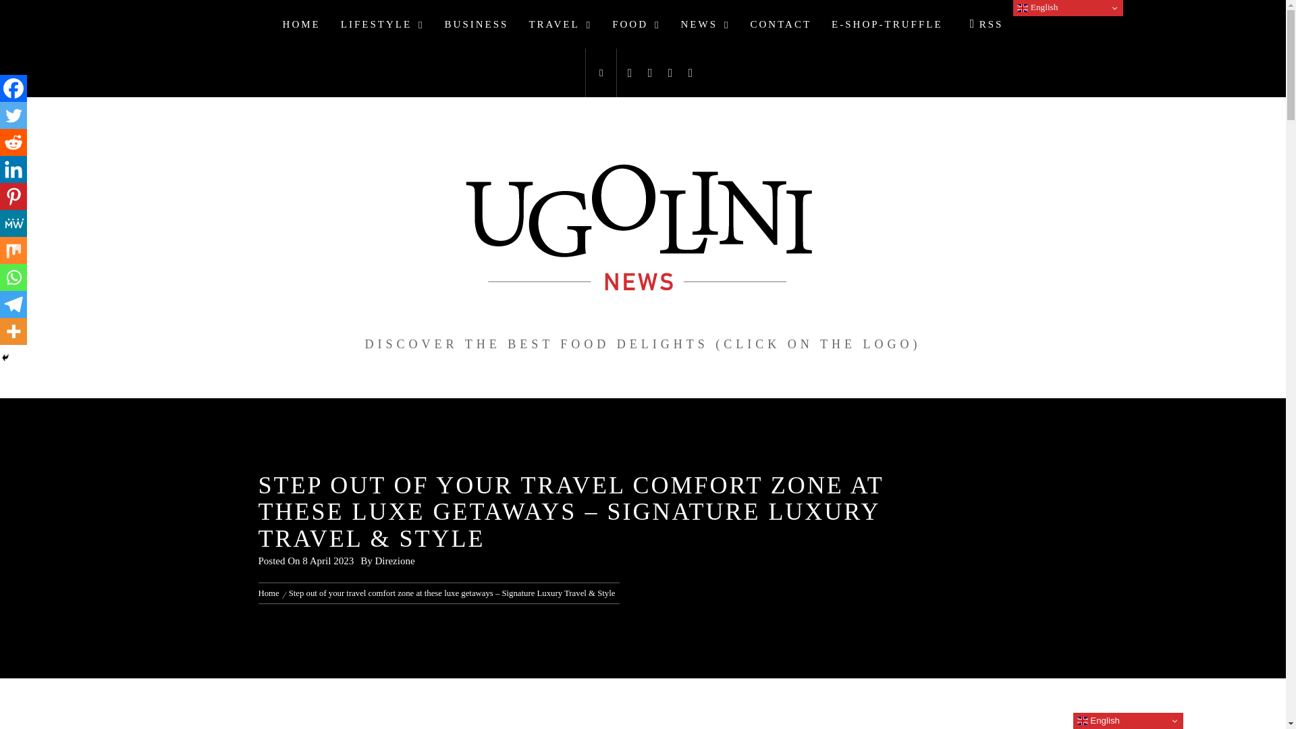 The width and height of the screenshot is (1296, 729). What do you see at coordinates (1008, 22) in the screenshot?
I see `INFO` at bounding box center [1008, 22].